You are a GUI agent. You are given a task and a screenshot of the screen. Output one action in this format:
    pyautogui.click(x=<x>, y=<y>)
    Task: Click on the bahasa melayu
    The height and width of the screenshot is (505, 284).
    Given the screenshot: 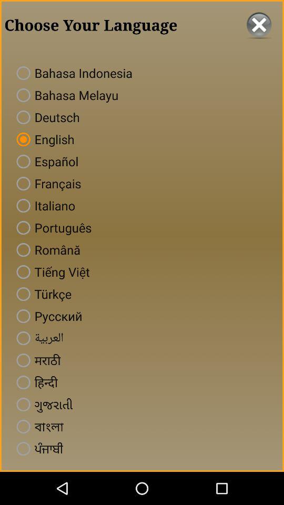 What is the action you would take?
    pyautogui.click(x=65, y=95)
    